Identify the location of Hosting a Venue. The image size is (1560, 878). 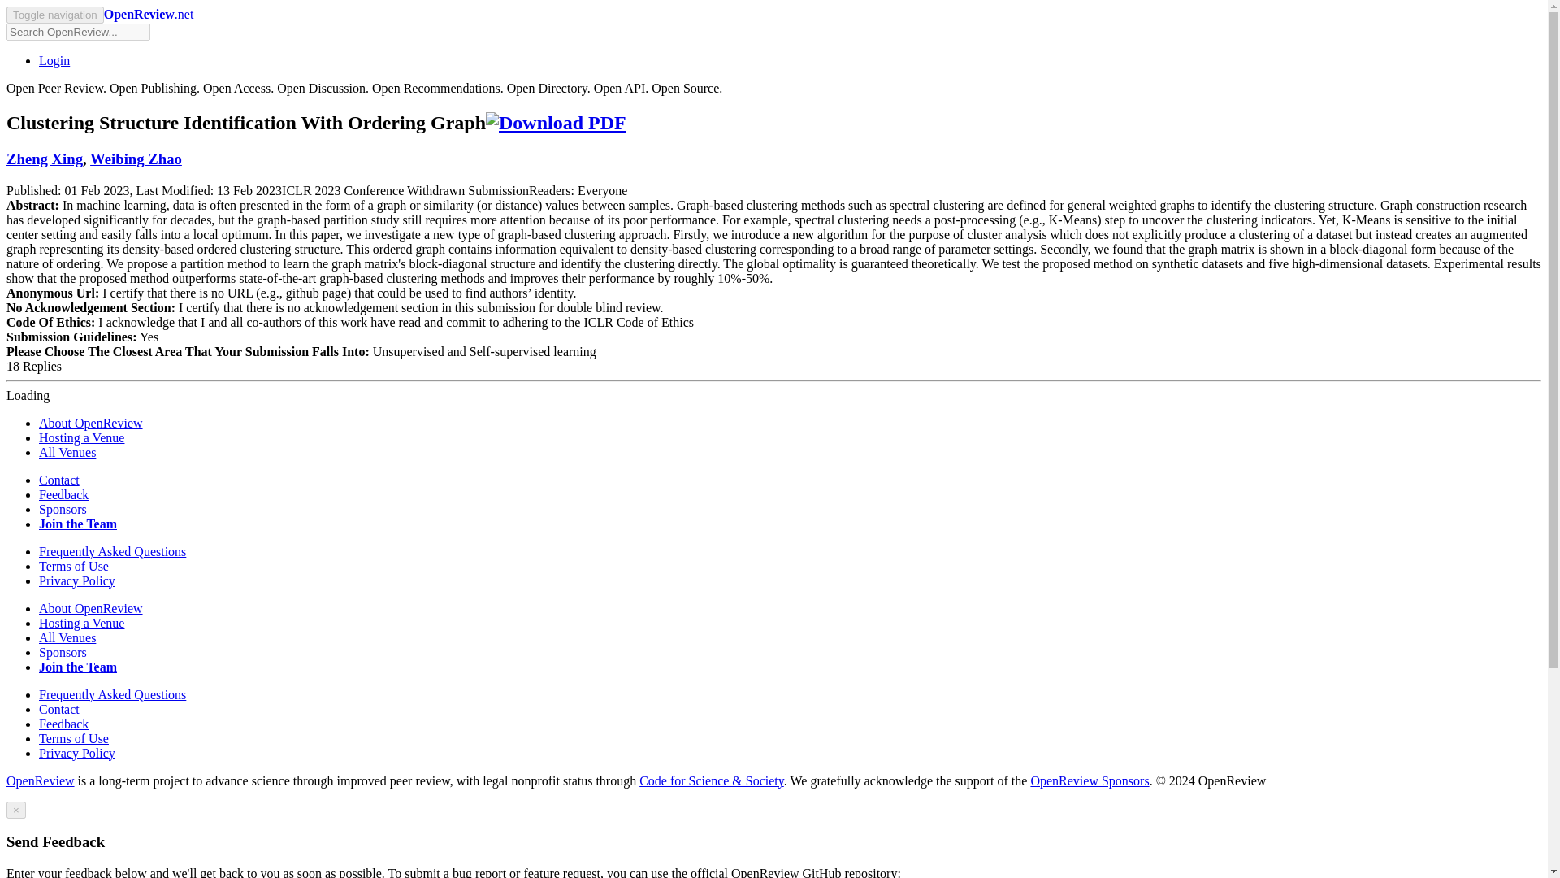
(81, 437).